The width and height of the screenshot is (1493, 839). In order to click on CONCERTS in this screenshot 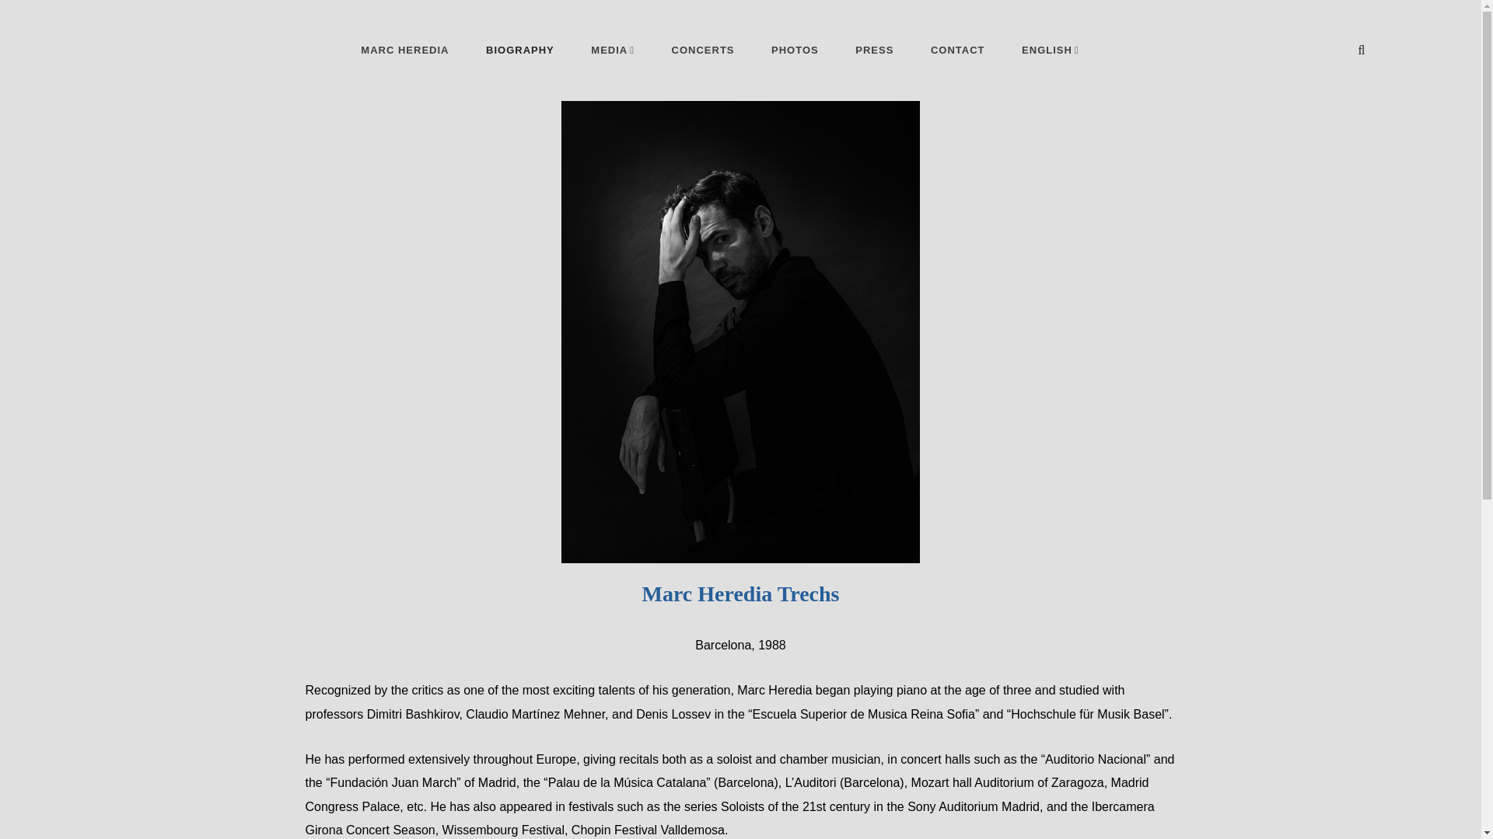, I will do `click(703, 50)`.